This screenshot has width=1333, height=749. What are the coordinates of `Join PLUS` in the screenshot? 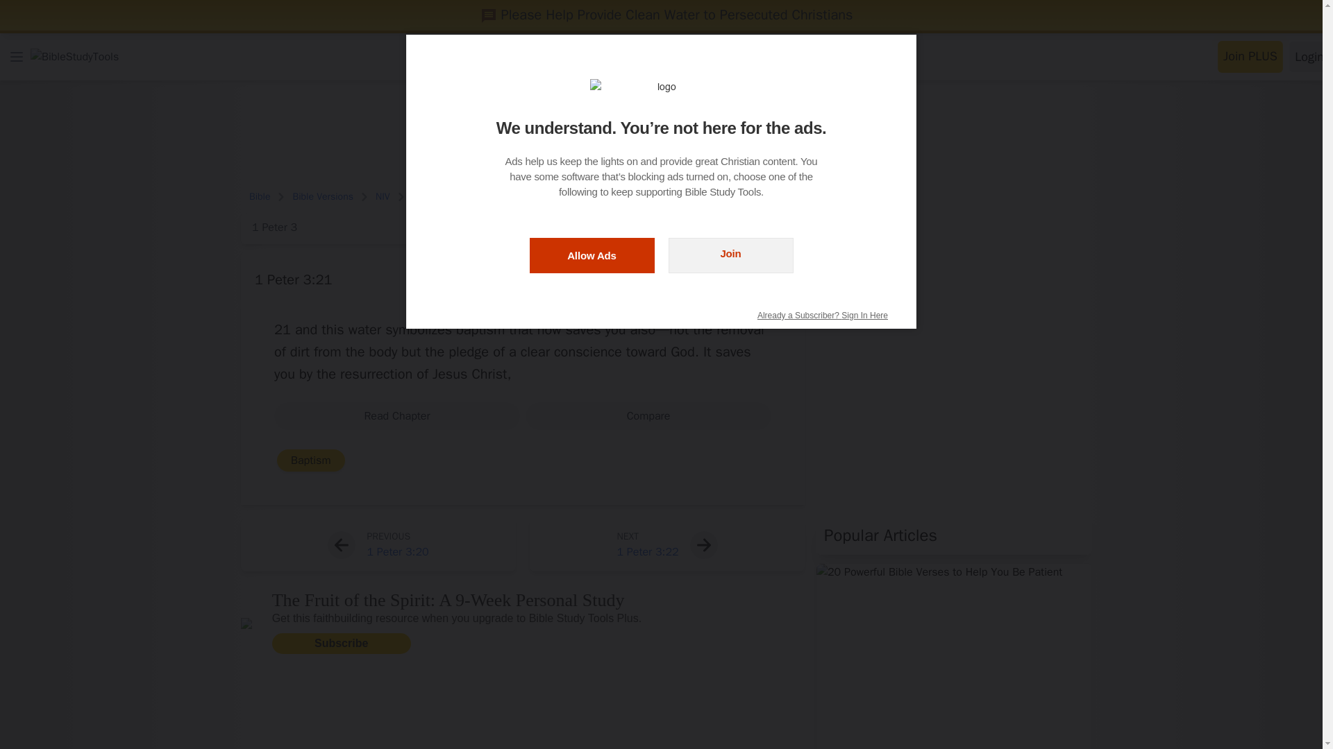 It's located at (1250, 57).